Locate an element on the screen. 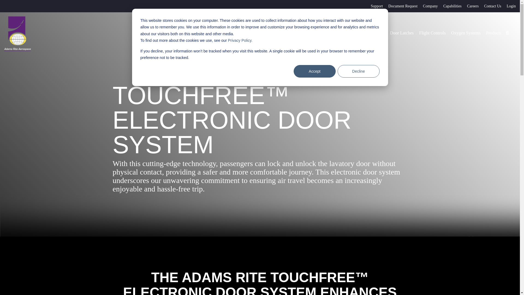 This screenshot has height=295, width=524. Contact Us is located at coordinates (490, 6).